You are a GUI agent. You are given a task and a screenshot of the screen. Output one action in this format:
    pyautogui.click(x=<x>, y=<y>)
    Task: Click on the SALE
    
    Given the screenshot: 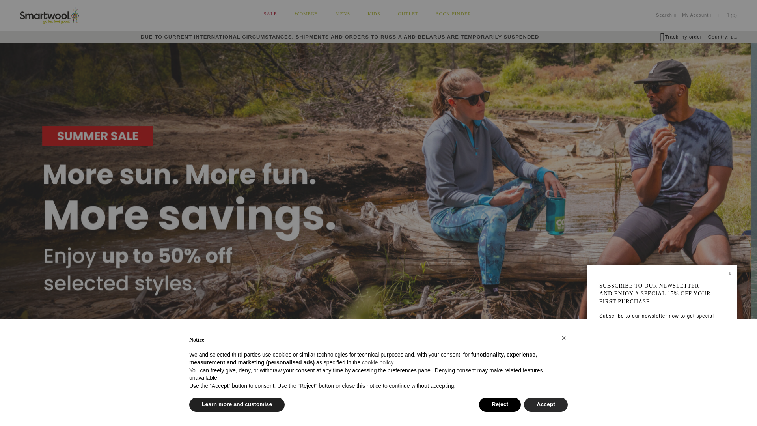 What is the action you would take?
    pyautogui.click(x=270, y=14)
    